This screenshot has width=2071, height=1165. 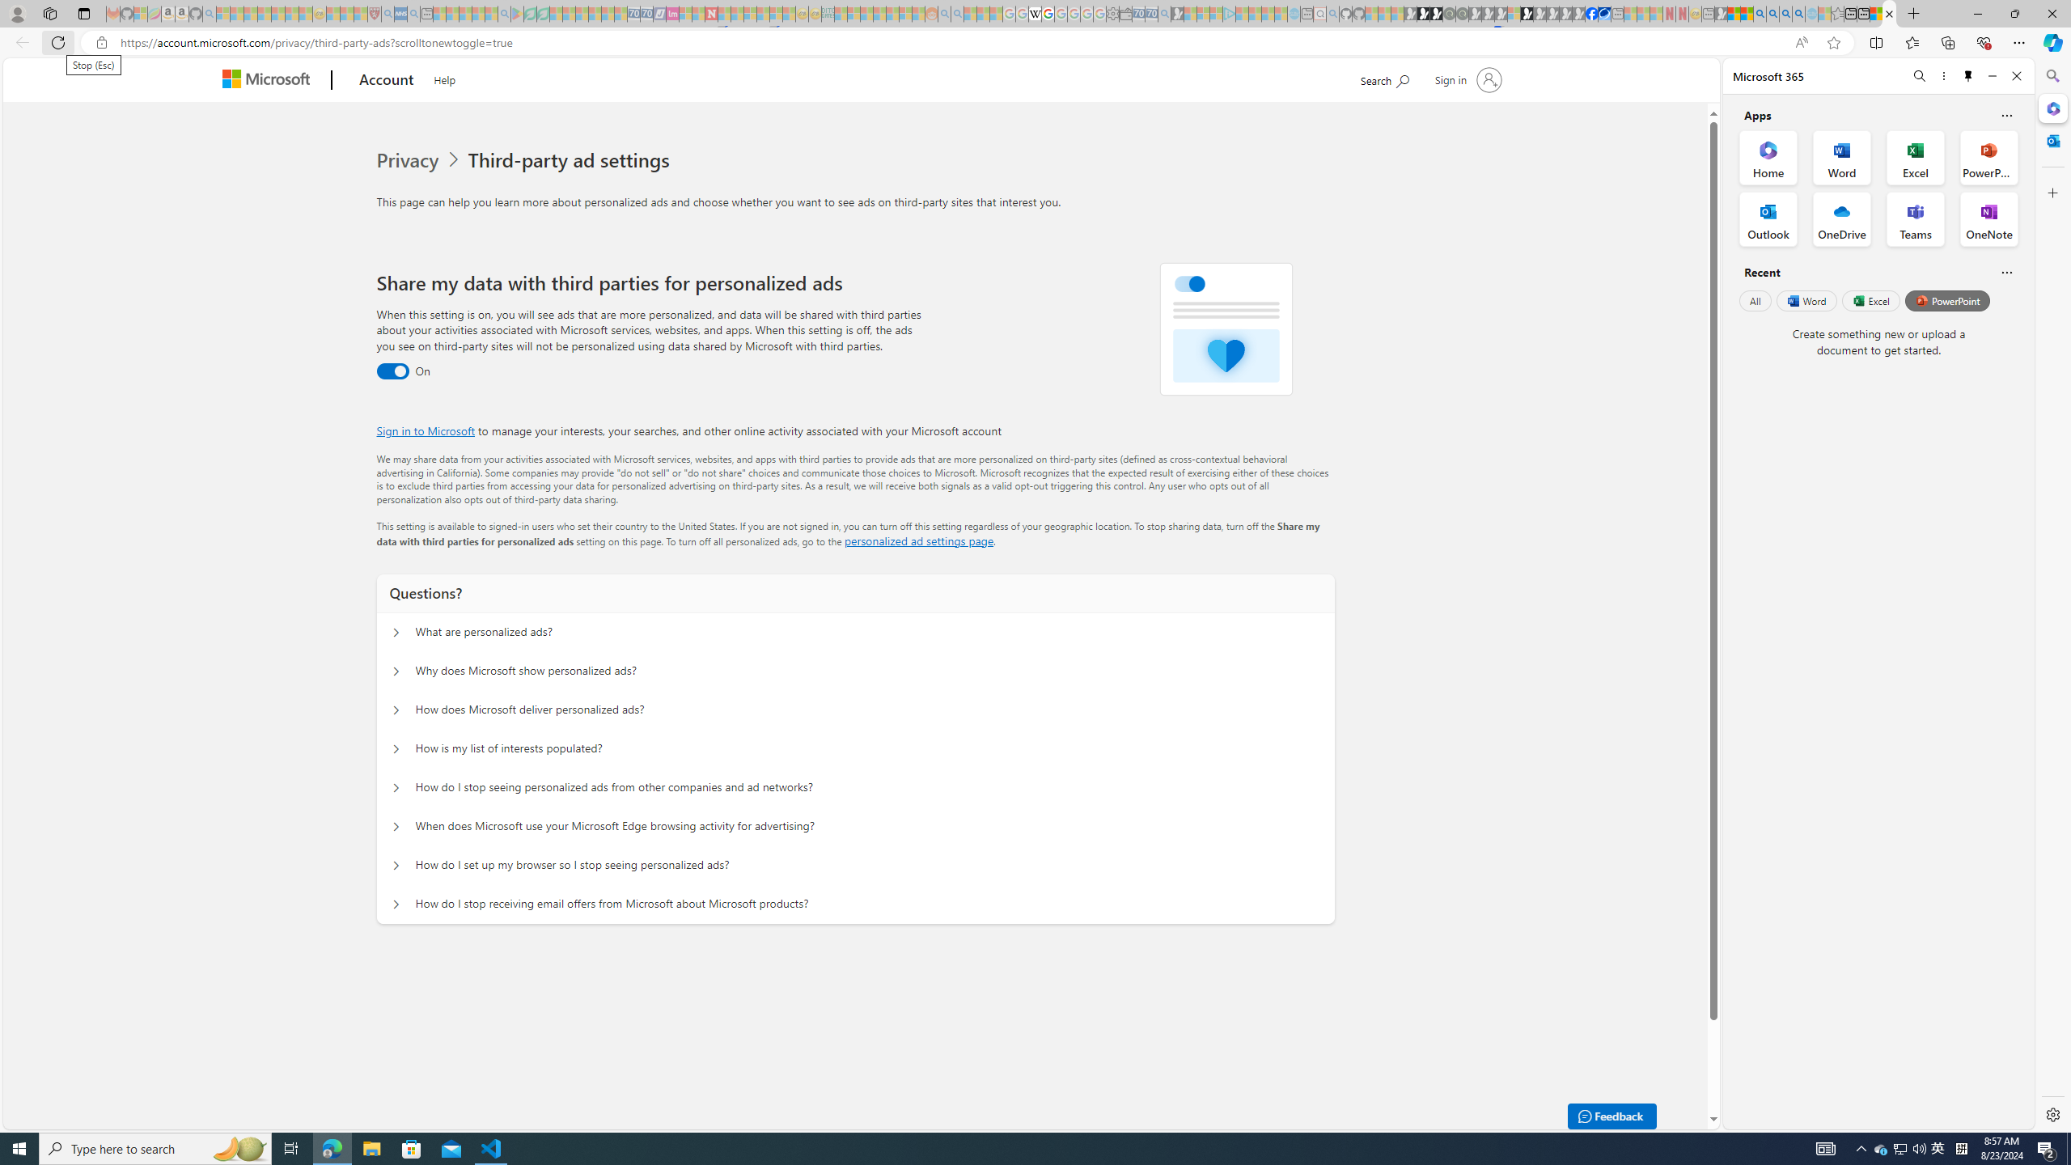 What do you see at coordinates (841, 14) in the screenshot?
I see `MSNBC - MSN - Sleeping` at bounding box center [841, 14].